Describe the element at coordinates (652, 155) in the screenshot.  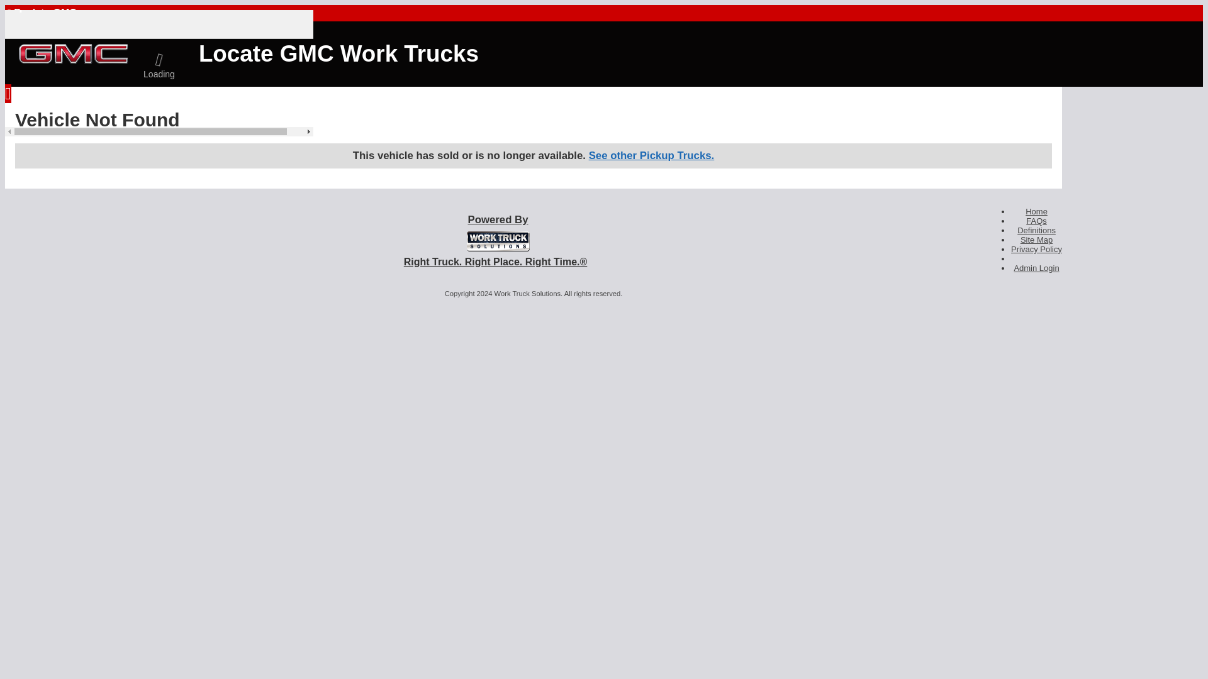
I see `See other Pickup Trucks.` at that location.